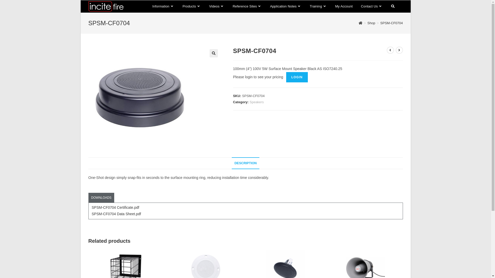  I want to click on My Account, so click(344, 6).